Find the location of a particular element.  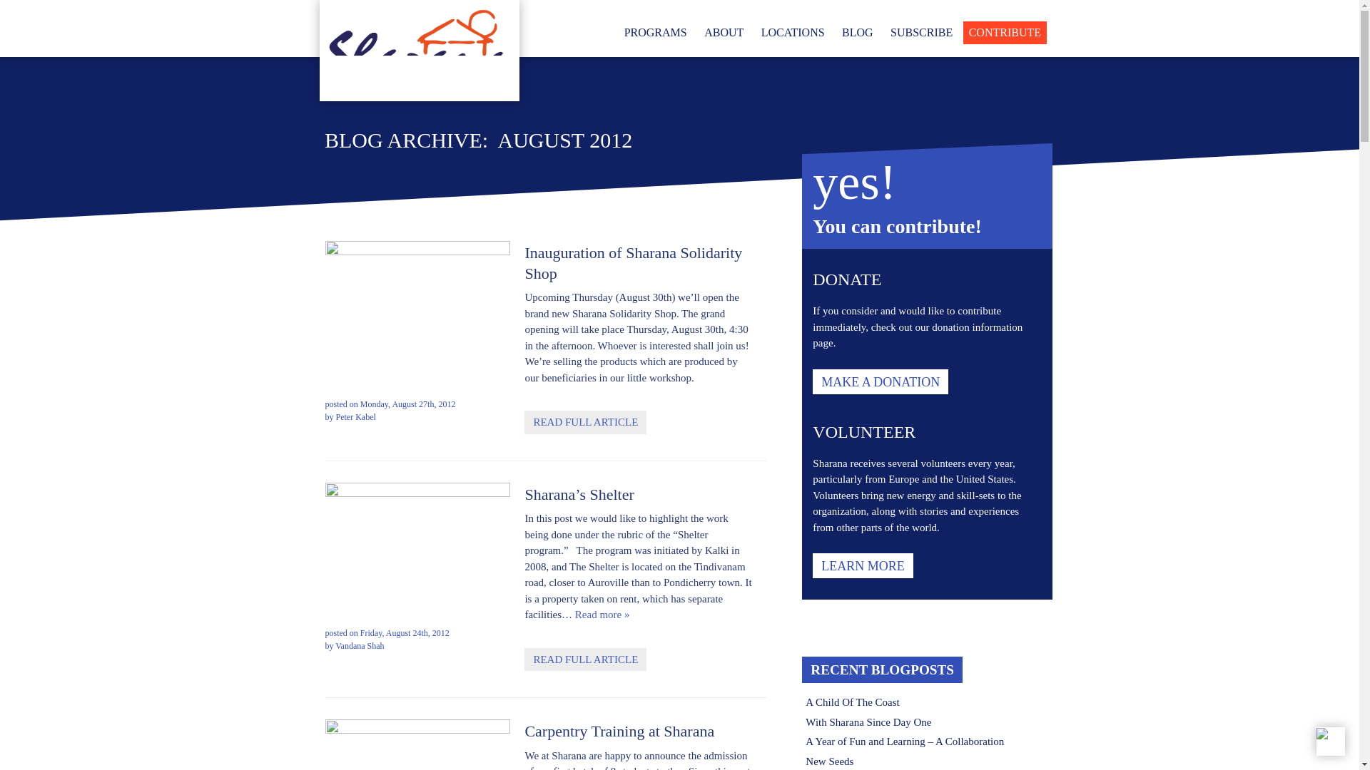

PROGRAMS is located at coordinates (656, 33).